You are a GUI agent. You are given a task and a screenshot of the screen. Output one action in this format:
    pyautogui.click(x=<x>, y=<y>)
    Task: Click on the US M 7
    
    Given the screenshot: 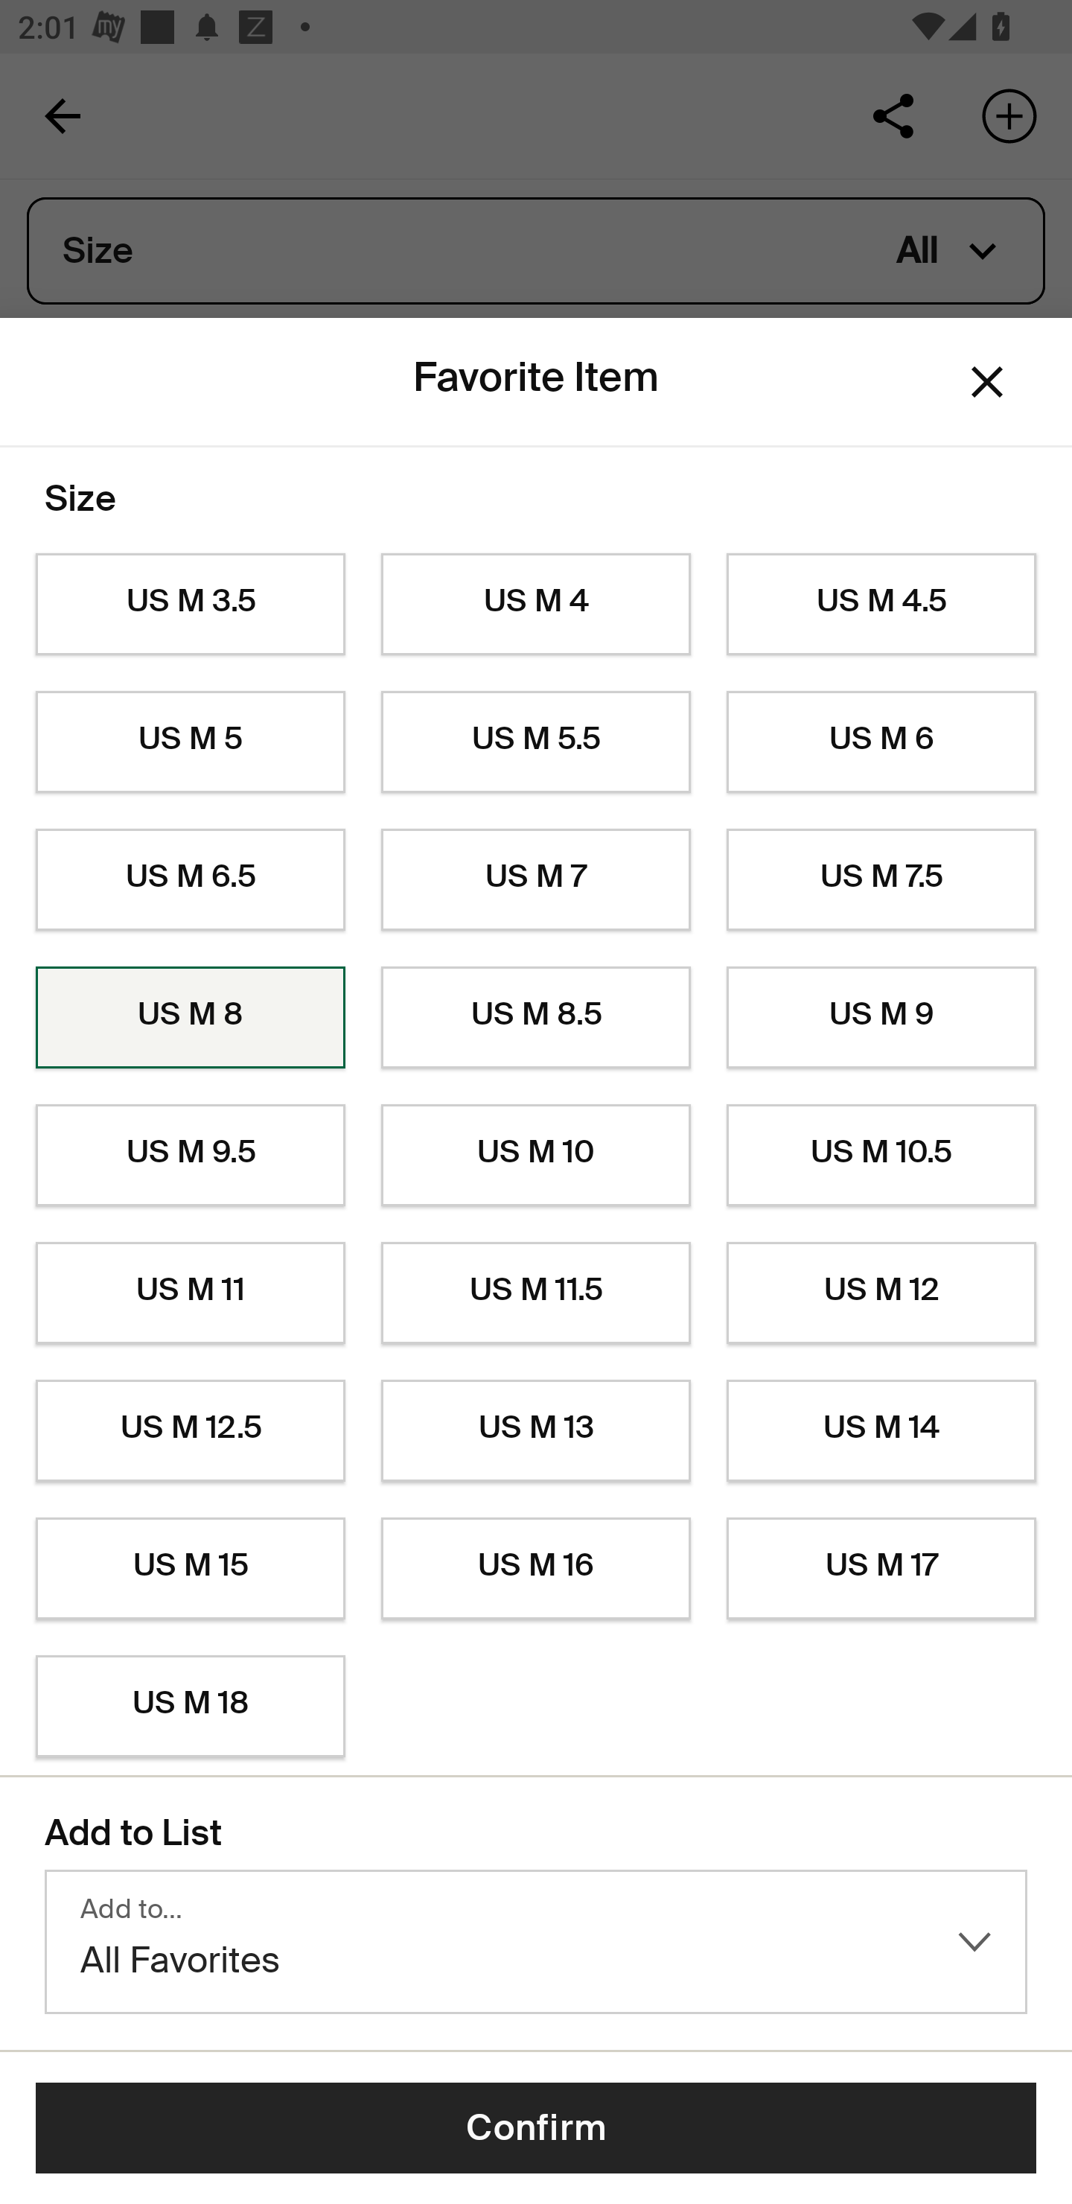 What is the action you would take?
    pyautogui.click(x=536, y=880)
    